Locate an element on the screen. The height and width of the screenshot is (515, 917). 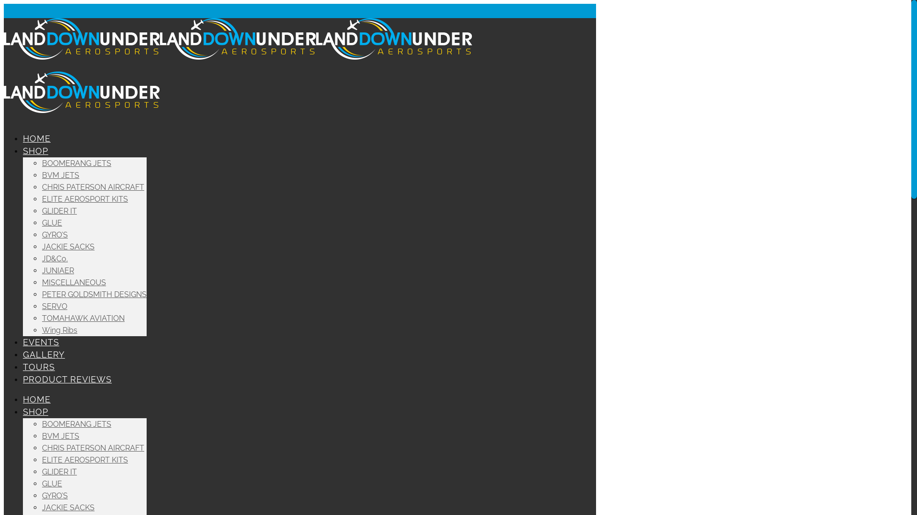
TOMAHAWK AVIATION is located at coordinates (83, 319).